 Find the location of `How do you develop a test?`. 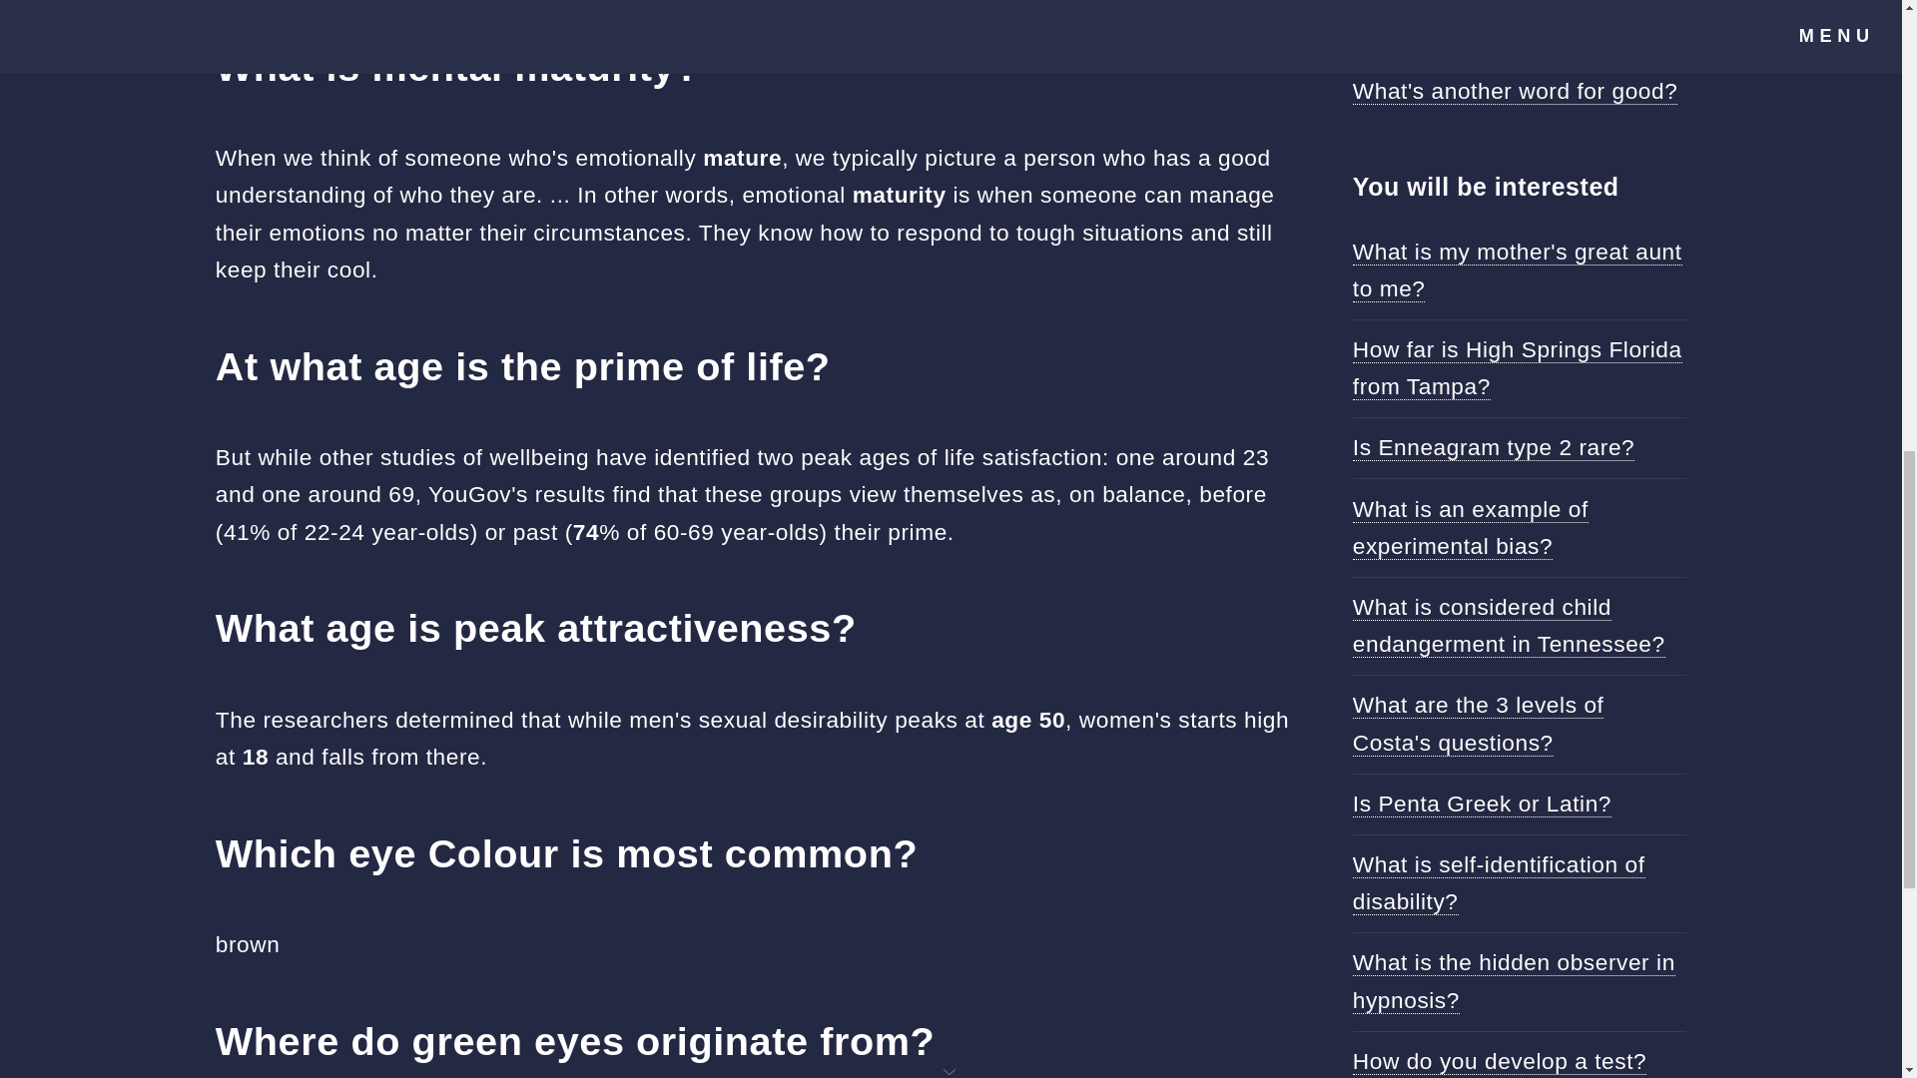

How do you develop a test? is located at coordinates (1500, 1060).